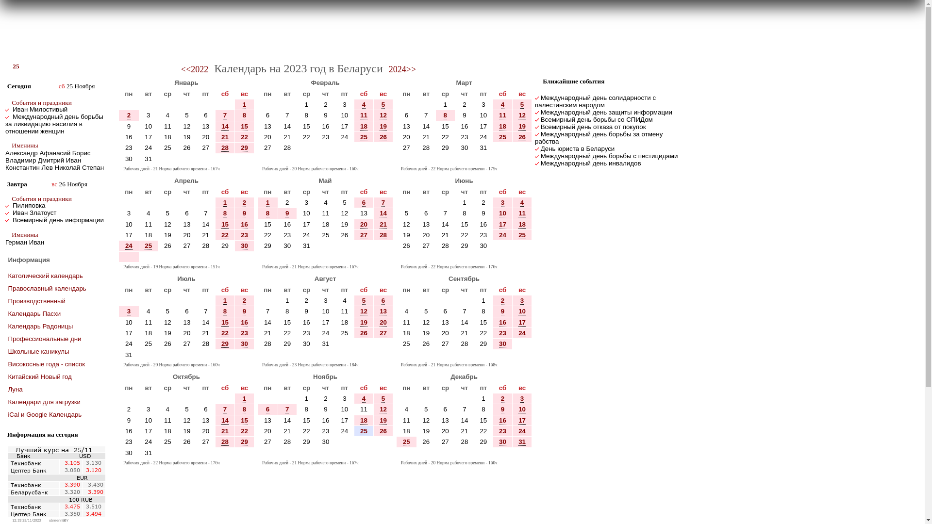  Describe the element at coordinates (206, 301) in the screenshot. I see ` ` at that location.